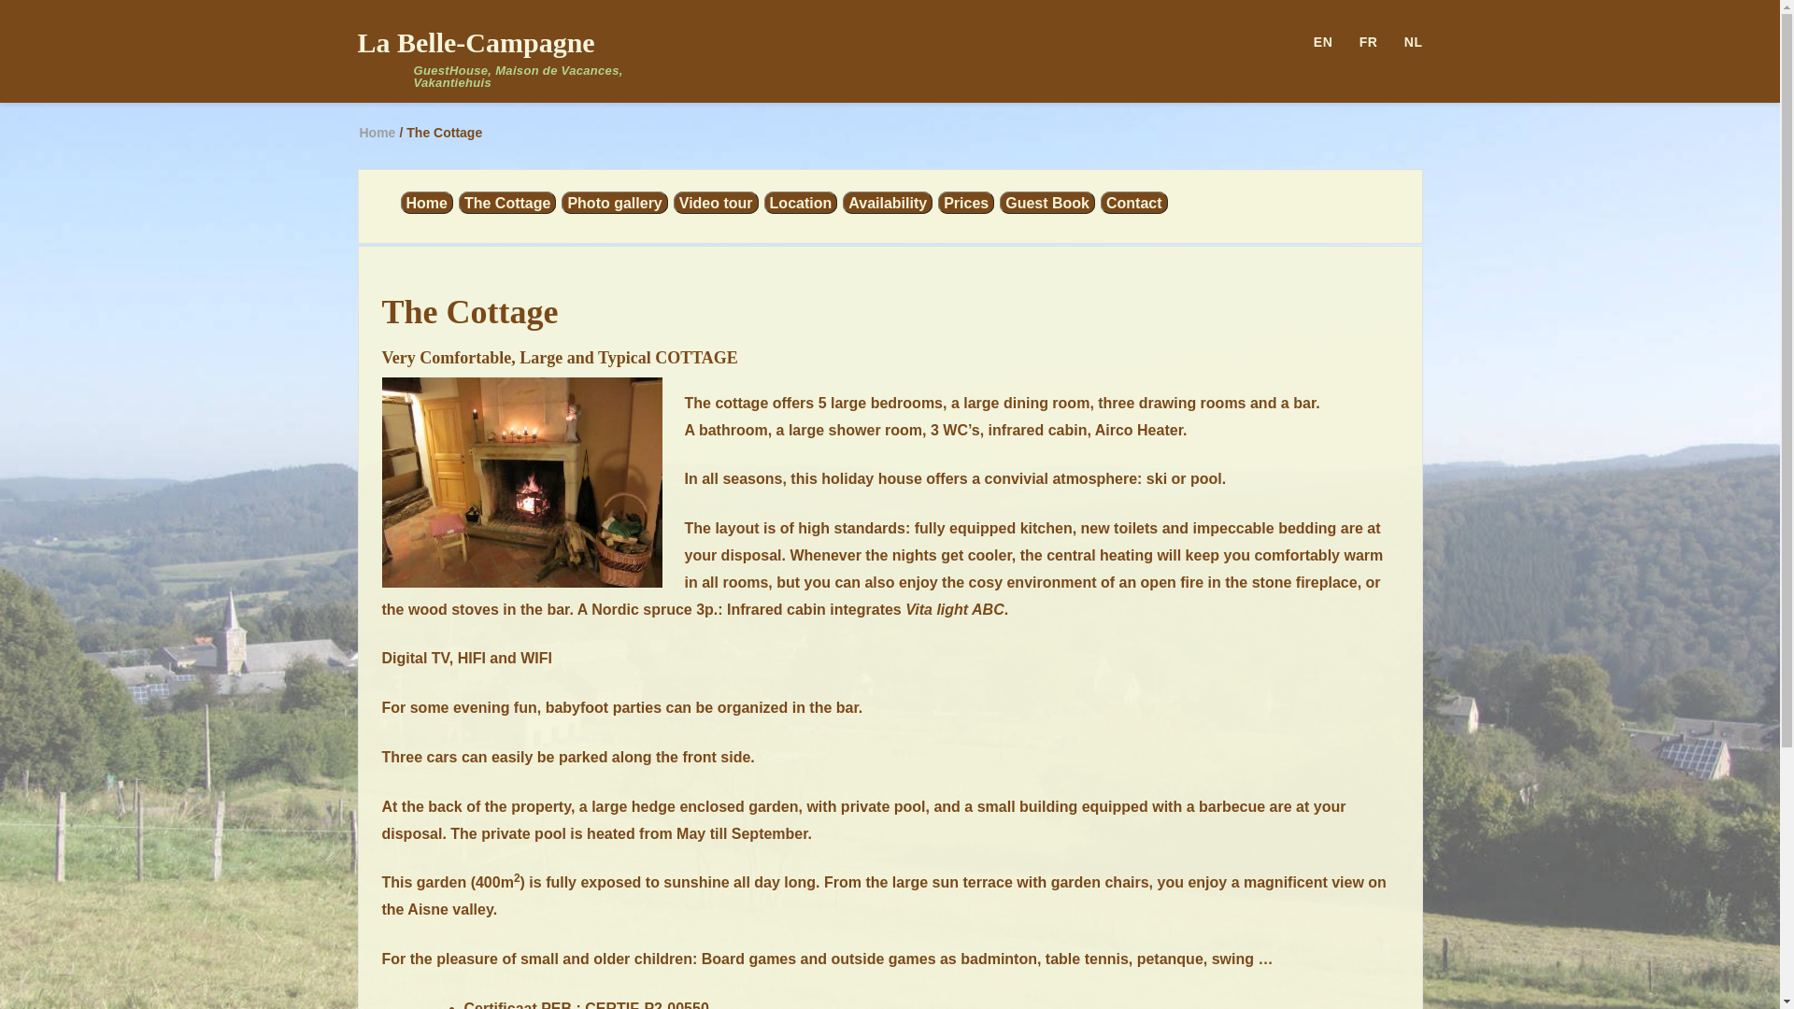 This screenshot has width=1794, height=1009. I want to click on Prices, so click(966, 203).